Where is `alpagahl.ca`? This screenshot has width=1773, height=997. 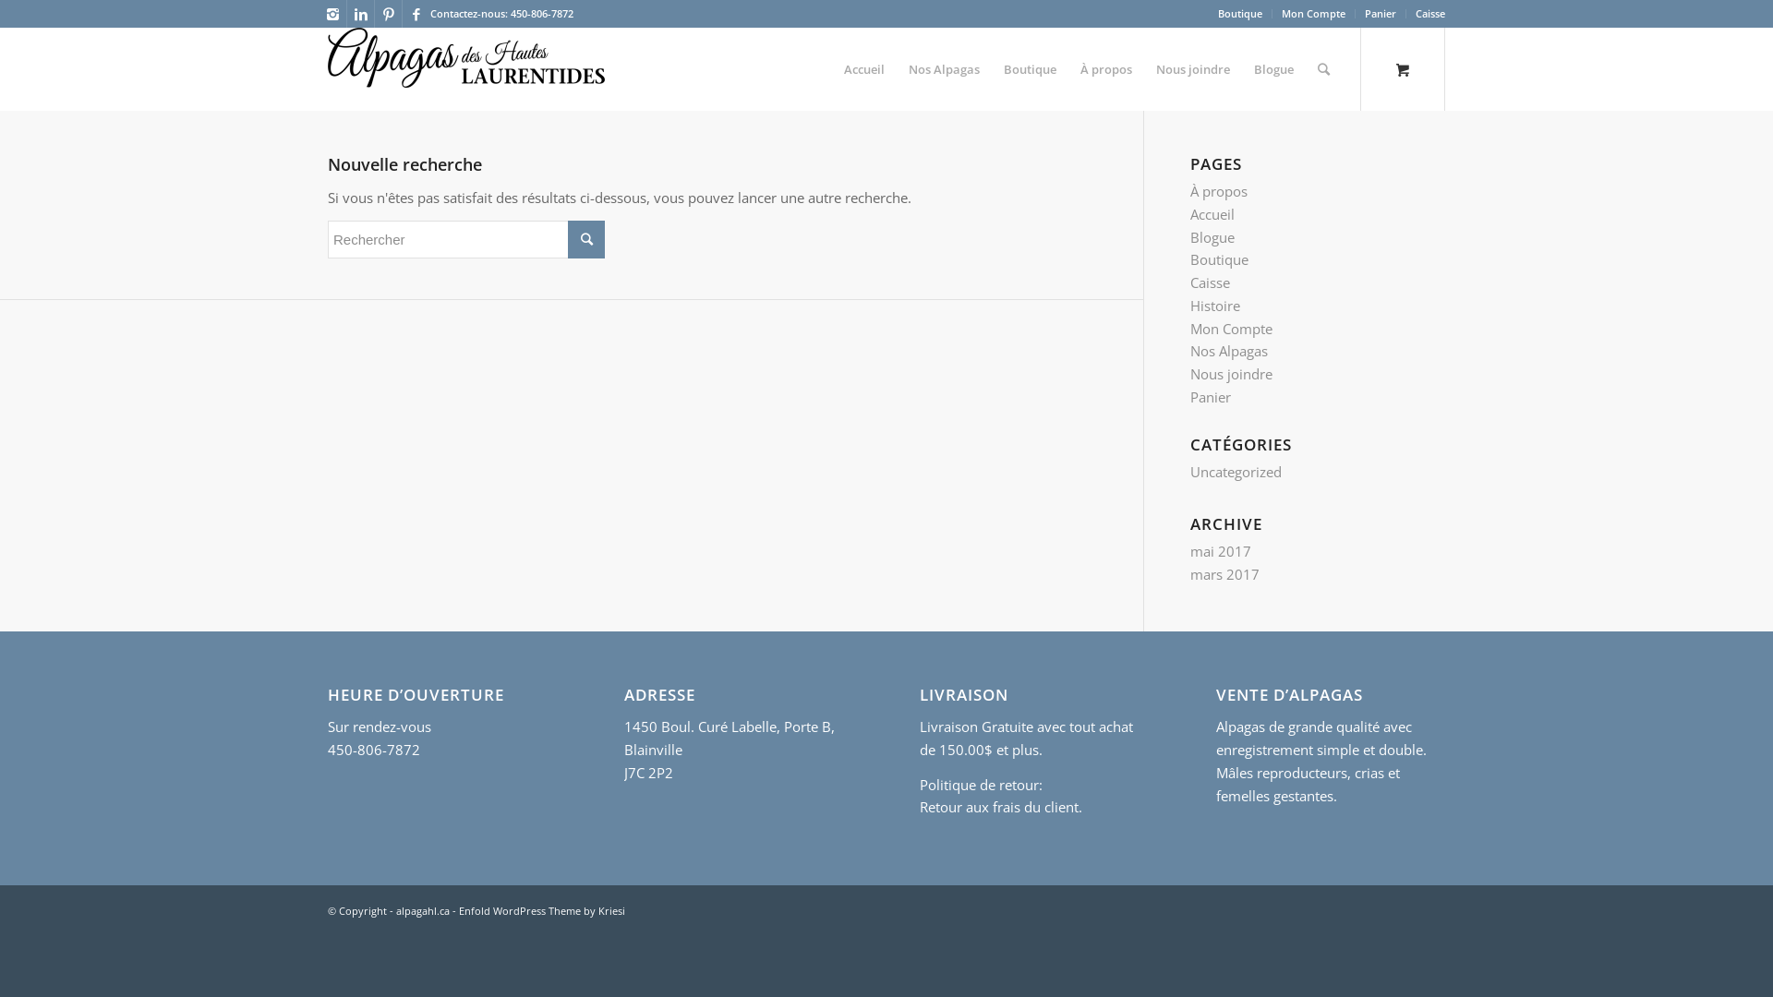
alpagahl.ca is located at coordinates (423, 910).